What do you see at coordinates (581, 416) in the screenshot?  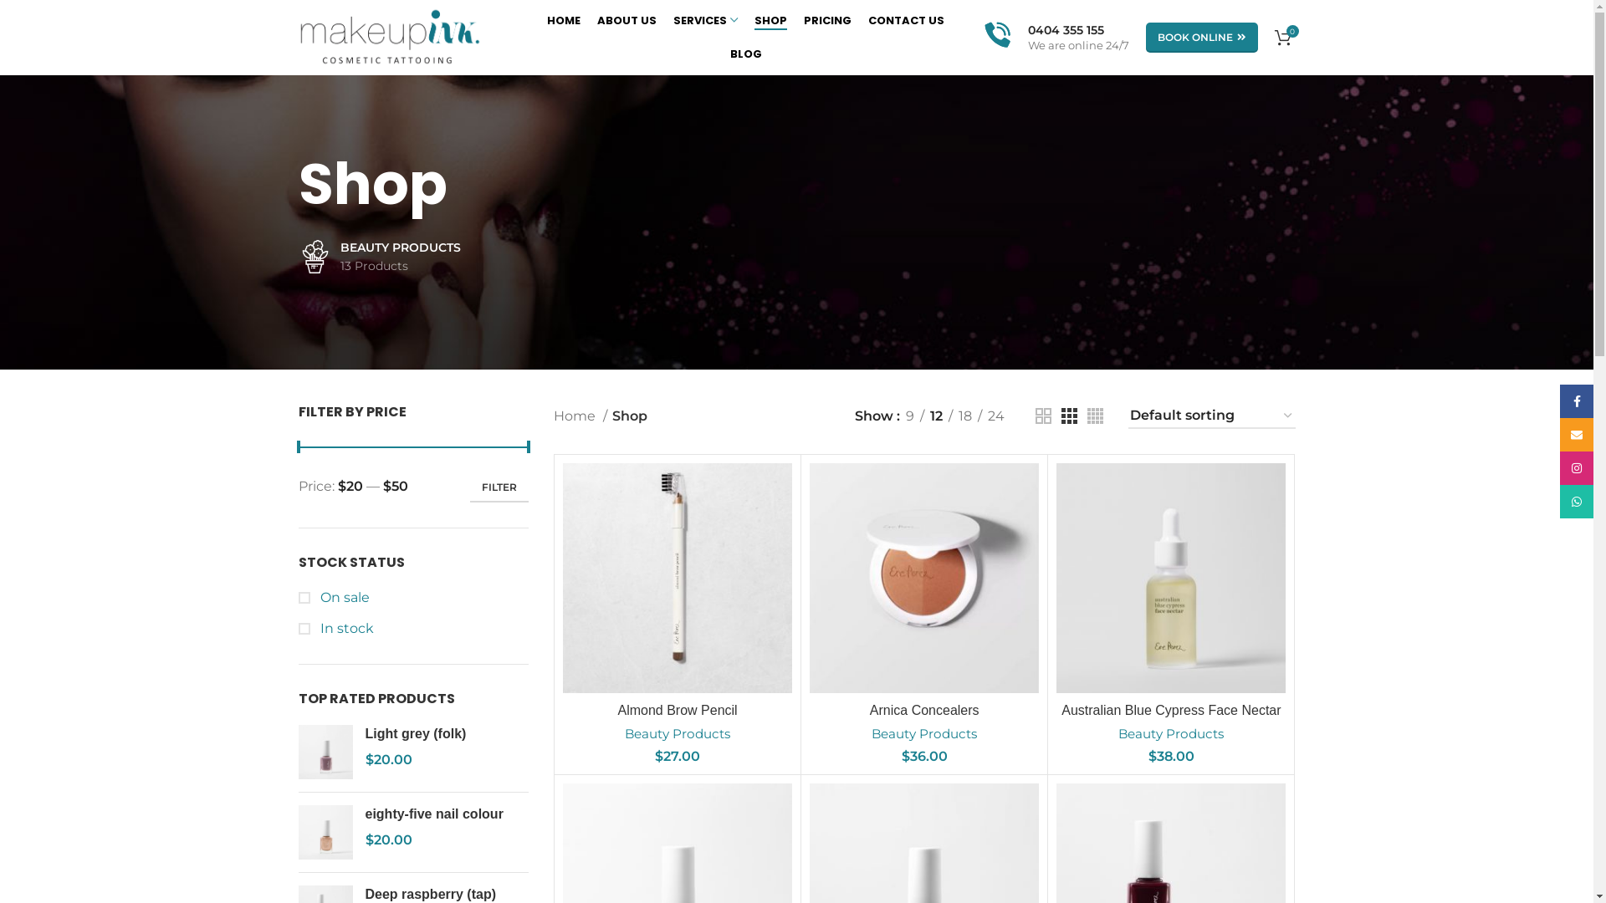 I see `Home` at bounding box center [581, 416].